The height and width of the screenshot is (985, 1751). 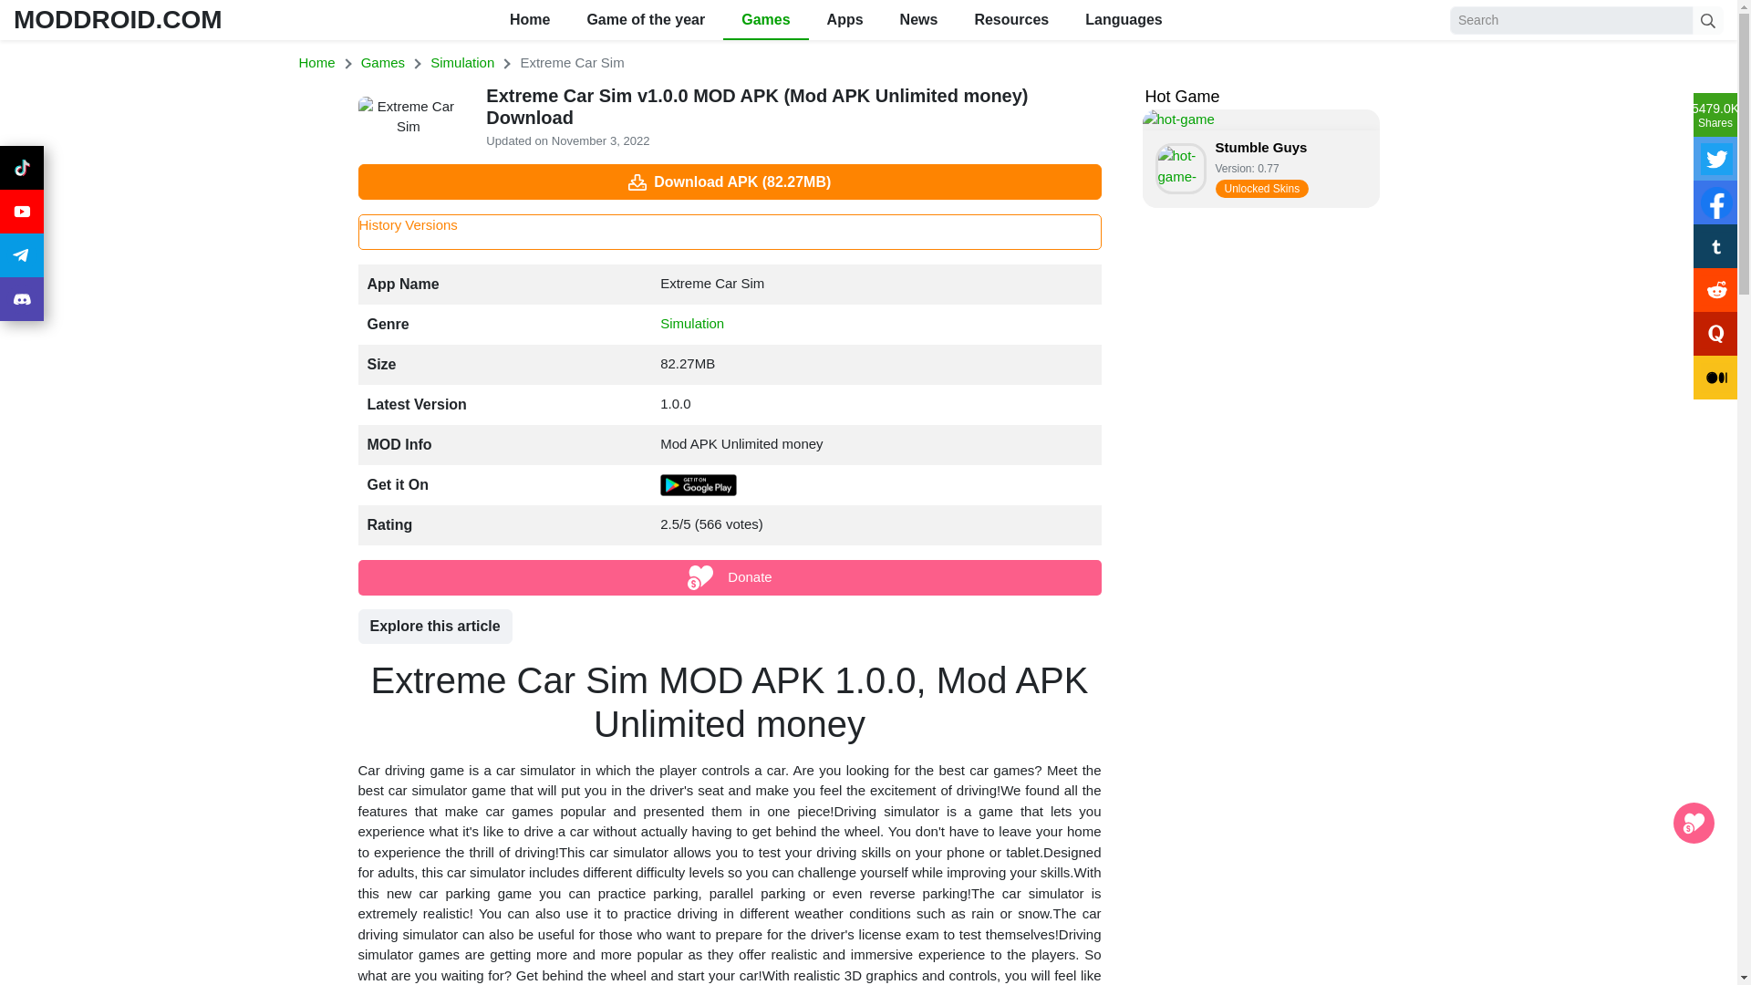 I want to click on MODDROID.COM, so click(x=118, y=19).